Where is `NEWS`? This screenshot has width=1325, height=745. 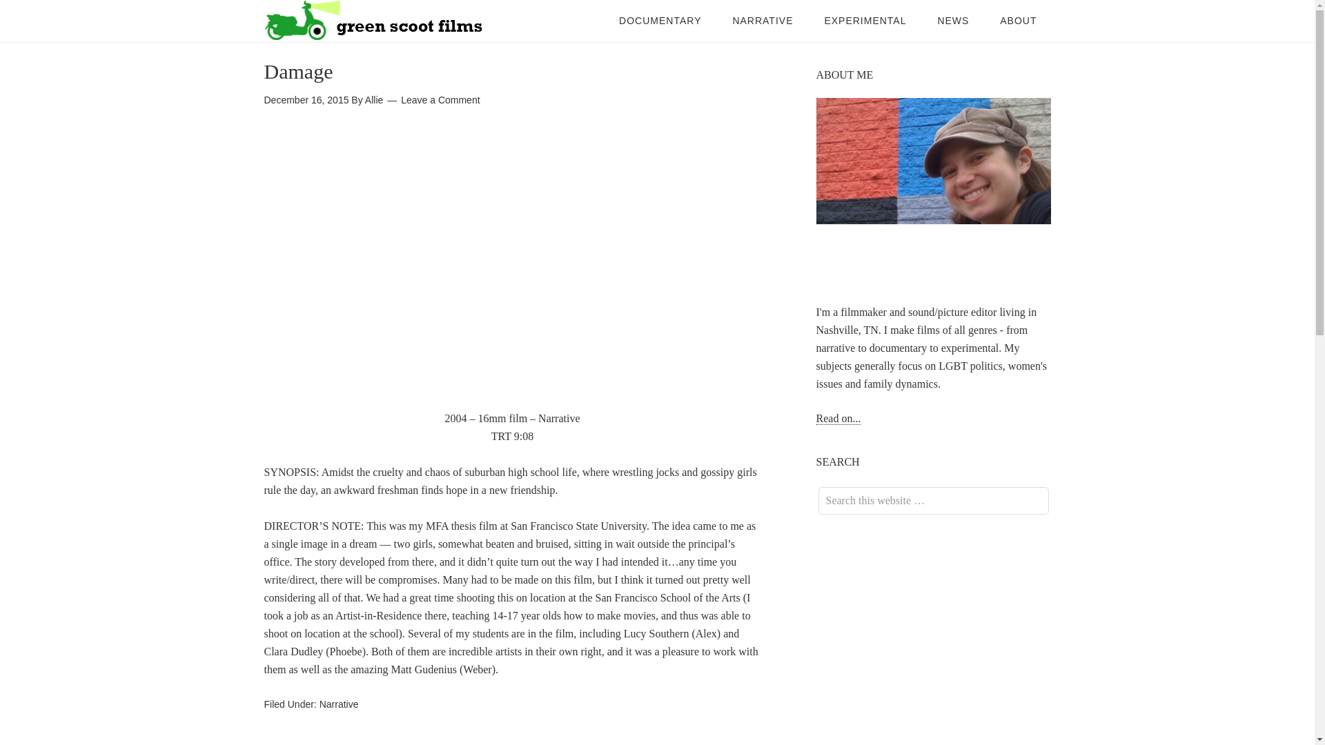 NEWS is located at coordinates (953, 21).